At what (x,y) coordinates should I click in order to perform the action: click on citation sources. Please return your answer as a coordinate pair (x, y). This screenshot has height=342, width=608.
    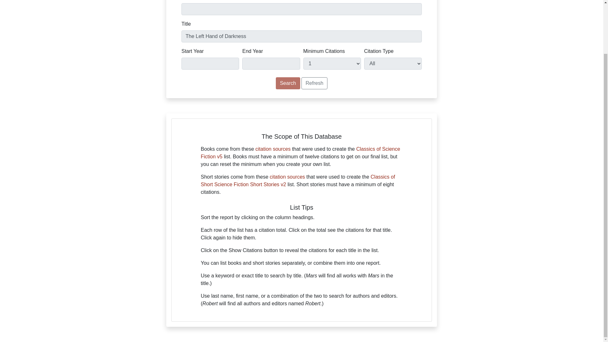
    Looking at the image, I should click on (273, 149).